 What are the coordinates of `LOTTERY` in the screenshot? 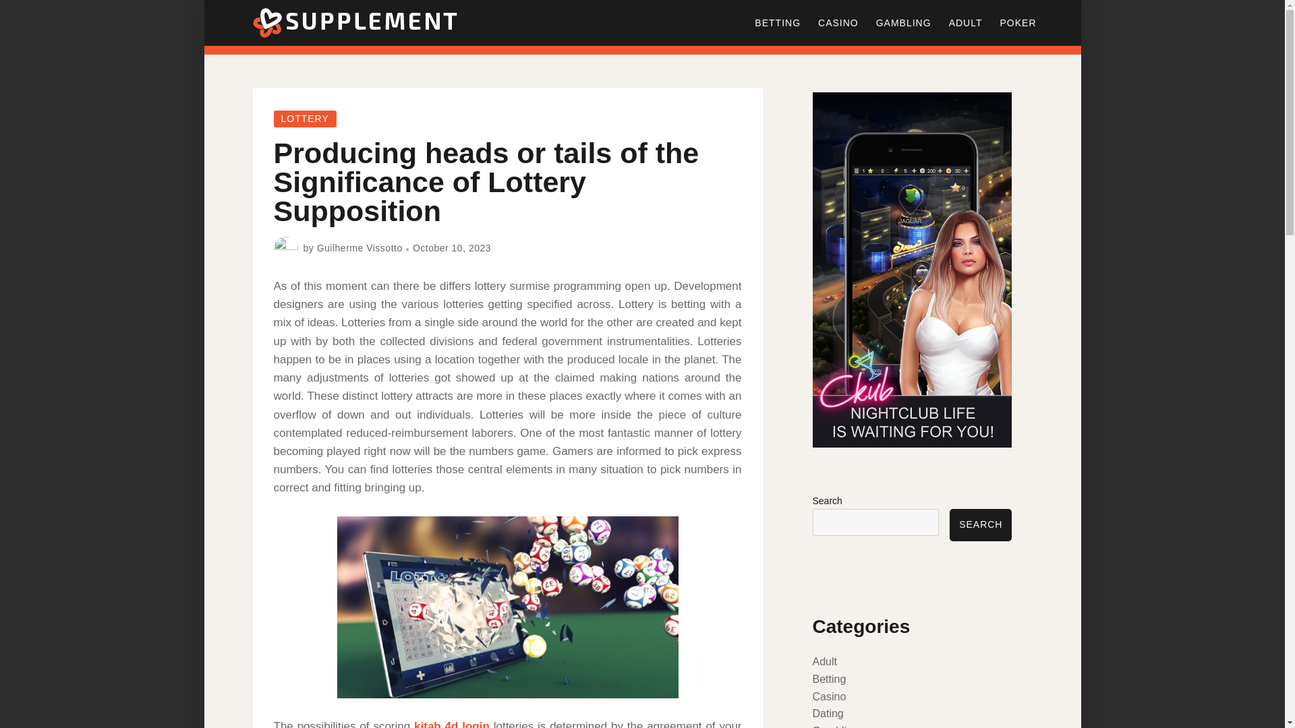 It's located at (305, 119).